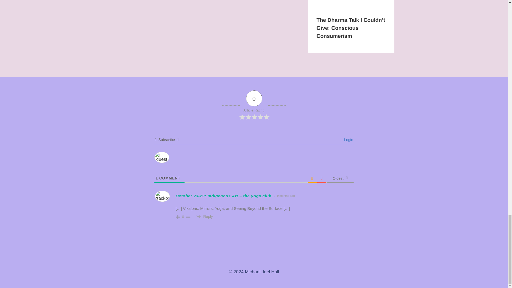  I want to click on Login, so click(348, 140).